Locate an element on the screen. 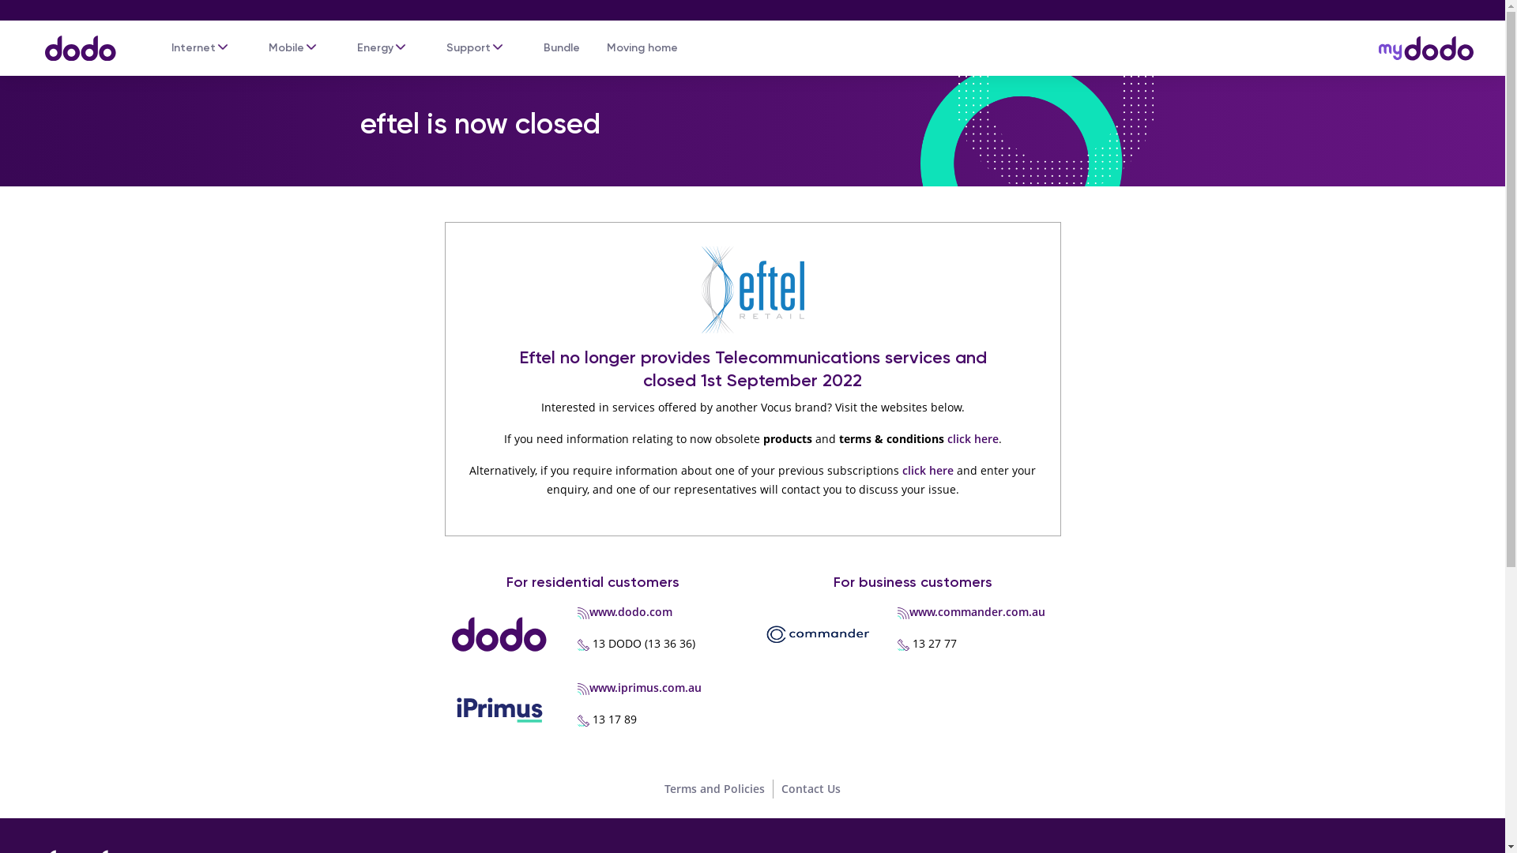 Image resolution: width=1517 pixels, height=853 pixels. Terms and Policies is located at coordinates (714, 788).